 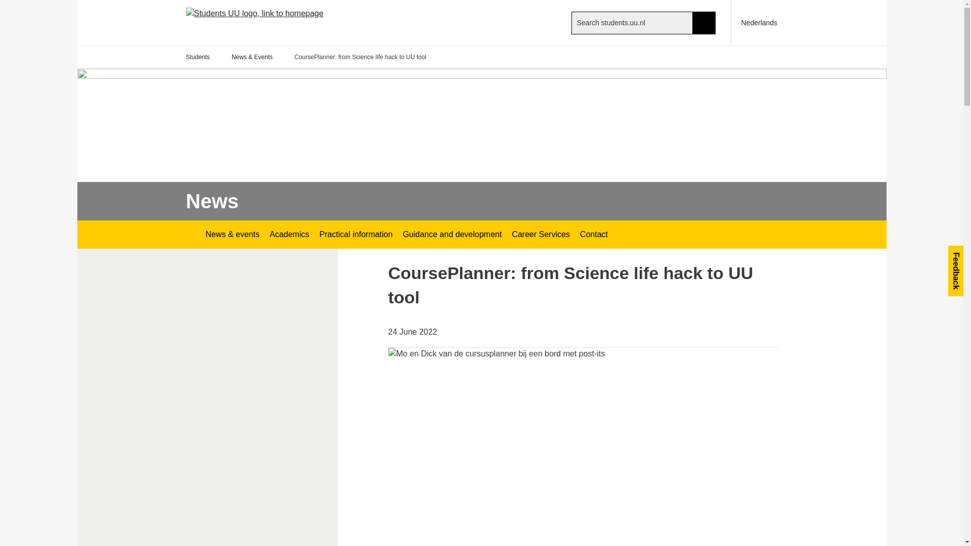 I want to click on Home, so click(x=272, y=22).